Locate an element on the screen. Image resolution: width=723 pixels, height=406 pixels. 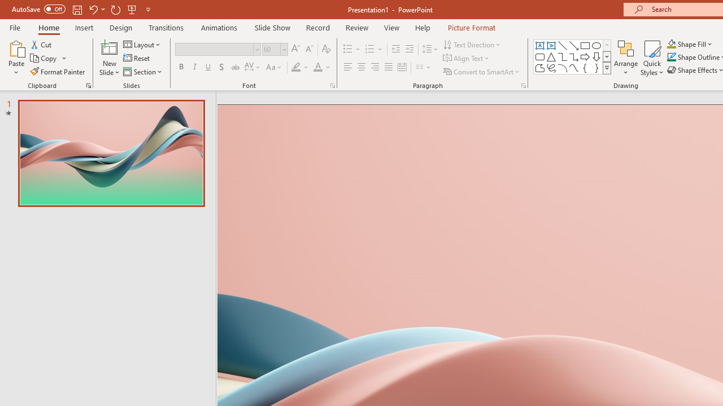
AutomationID: ShapesInsertGallery is located at coordinates (573, 56).